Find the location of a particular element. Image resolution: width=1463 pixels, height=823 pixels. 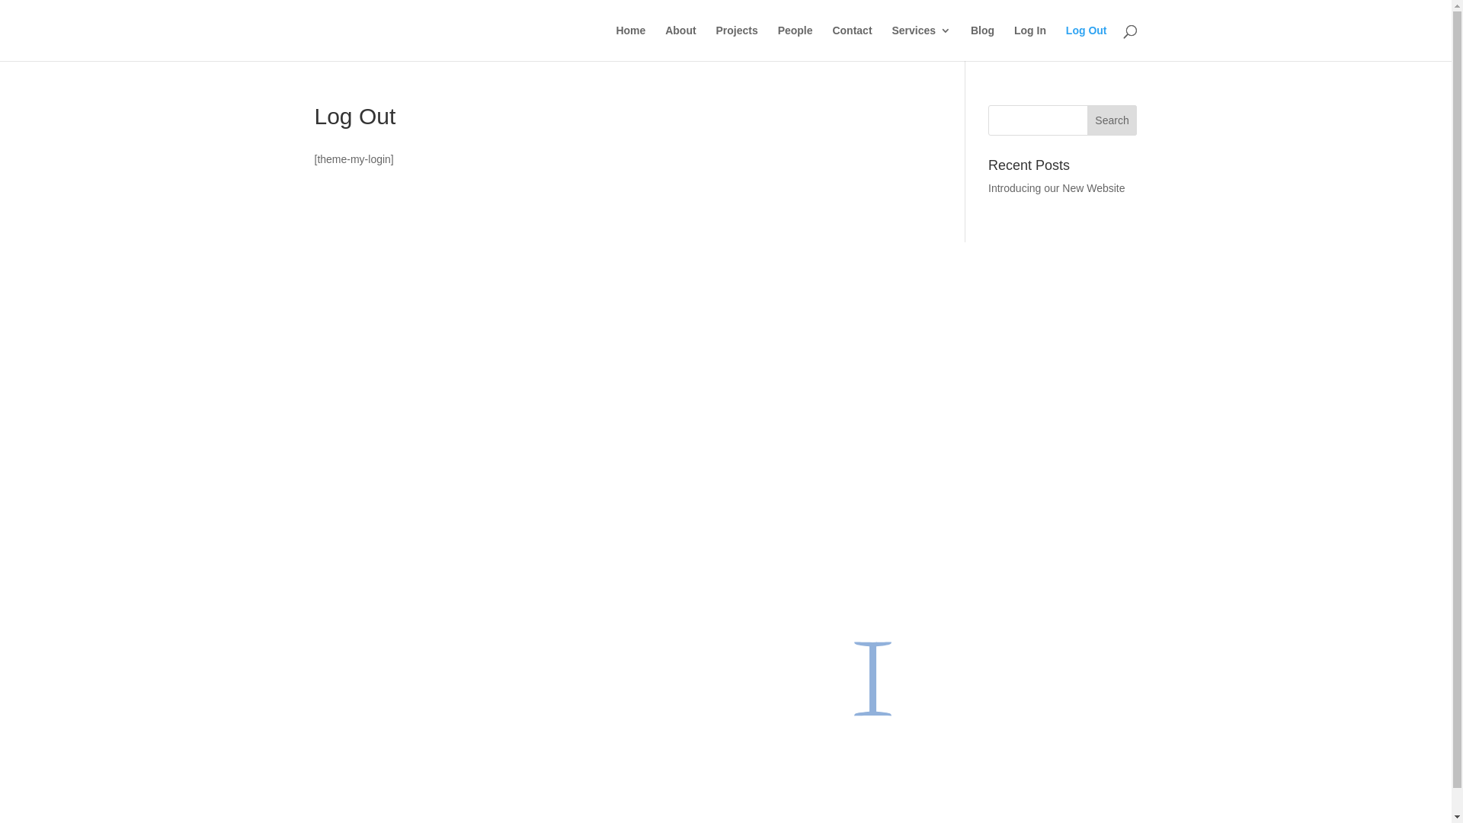

Contact is located at coordinates (852, 43).